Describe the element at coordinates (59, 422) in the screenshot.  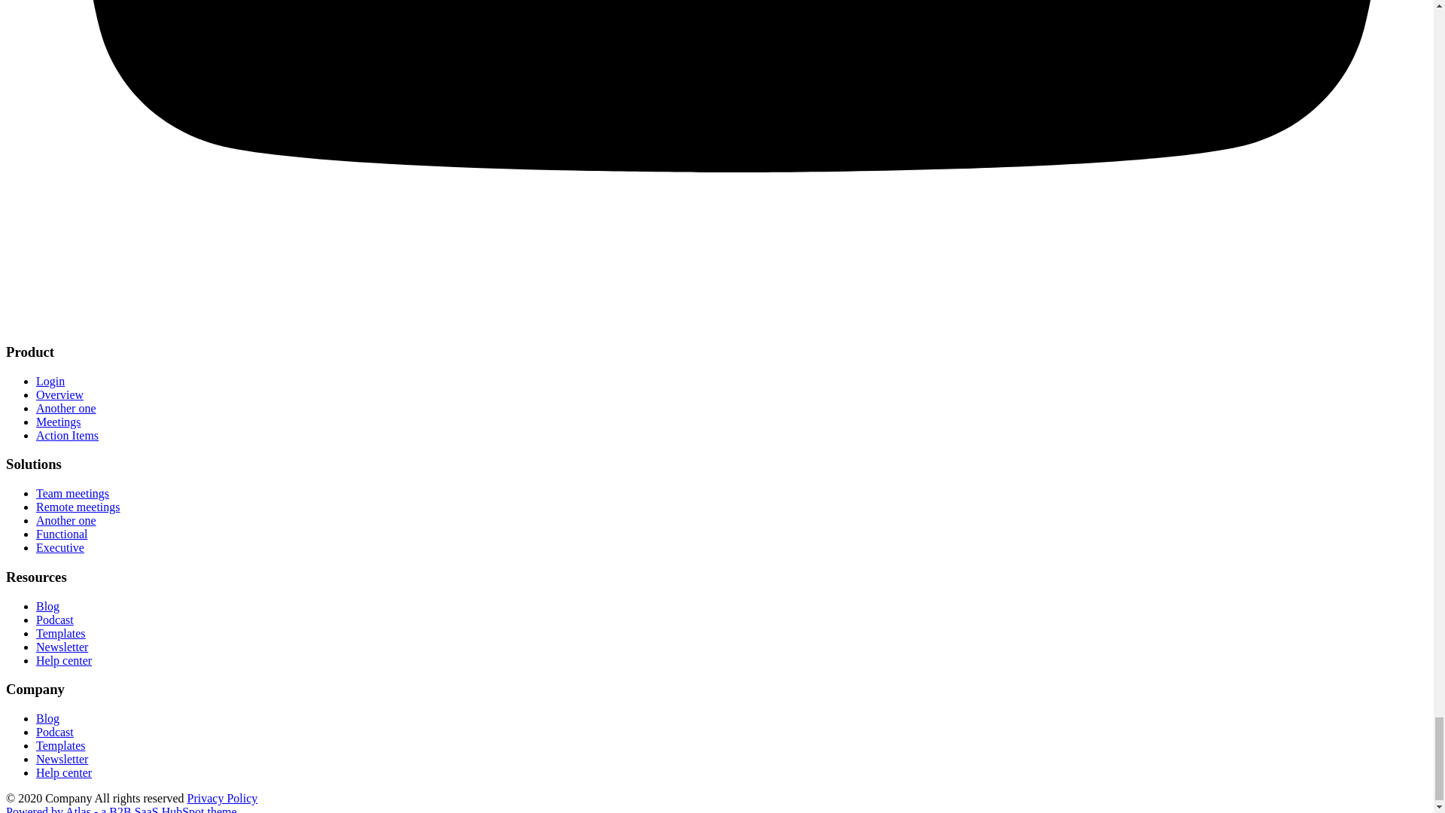
I see `Meetings` at that location.